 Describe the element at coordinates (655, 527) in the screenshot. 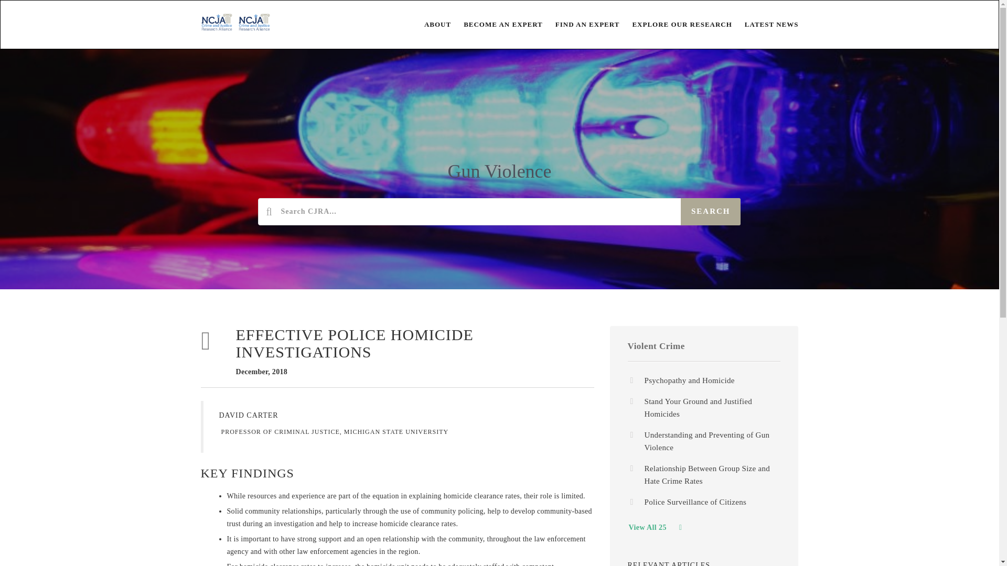

I see `View All 25` at that location.